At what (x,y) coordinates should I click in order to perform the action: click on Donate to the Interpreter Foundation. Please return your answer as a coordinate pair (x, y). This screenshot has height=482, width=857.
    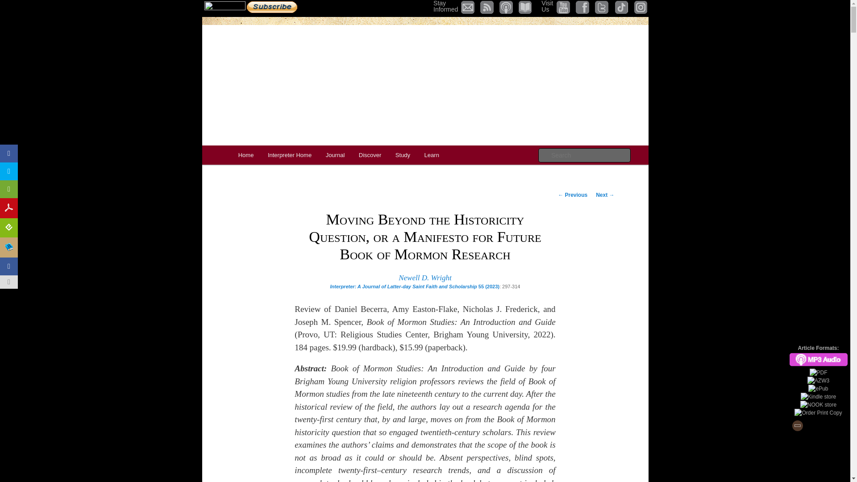
    Looking at the image, I should click on (403, 155).